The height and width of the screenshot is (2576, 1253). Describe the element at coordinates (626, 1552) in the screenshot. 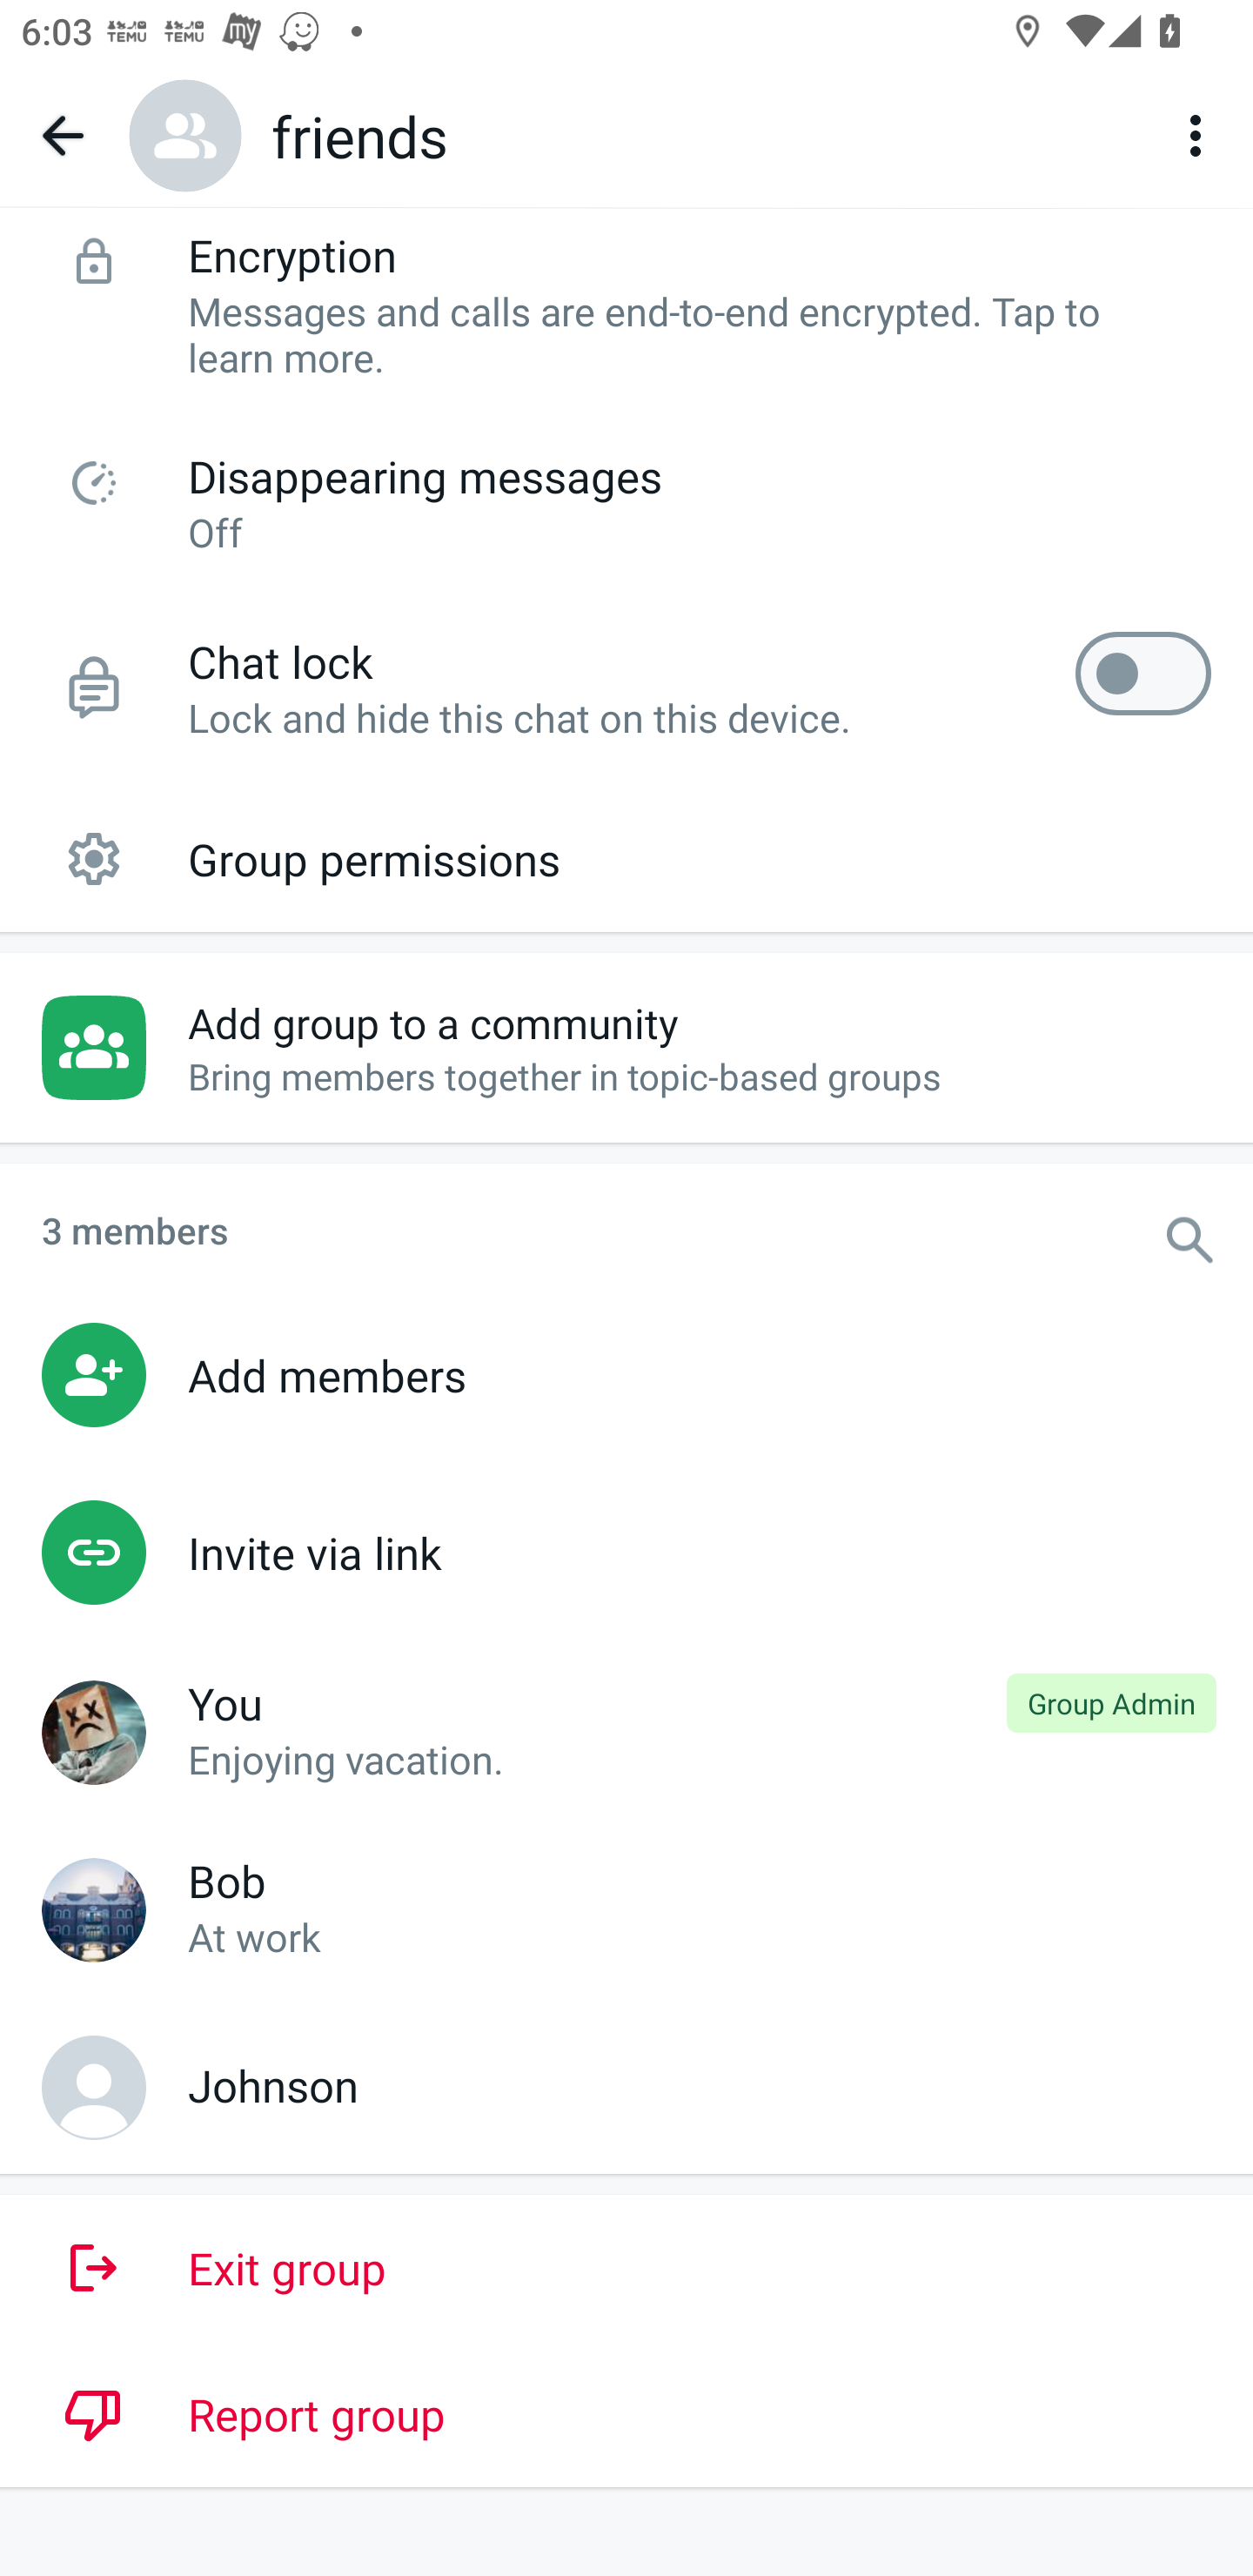

I see `Invite via link` at that location.